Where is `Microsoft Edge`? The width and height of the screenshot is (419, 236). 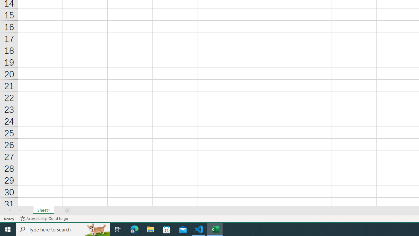
Microsoft Edge is located at coordinates (135, 229).